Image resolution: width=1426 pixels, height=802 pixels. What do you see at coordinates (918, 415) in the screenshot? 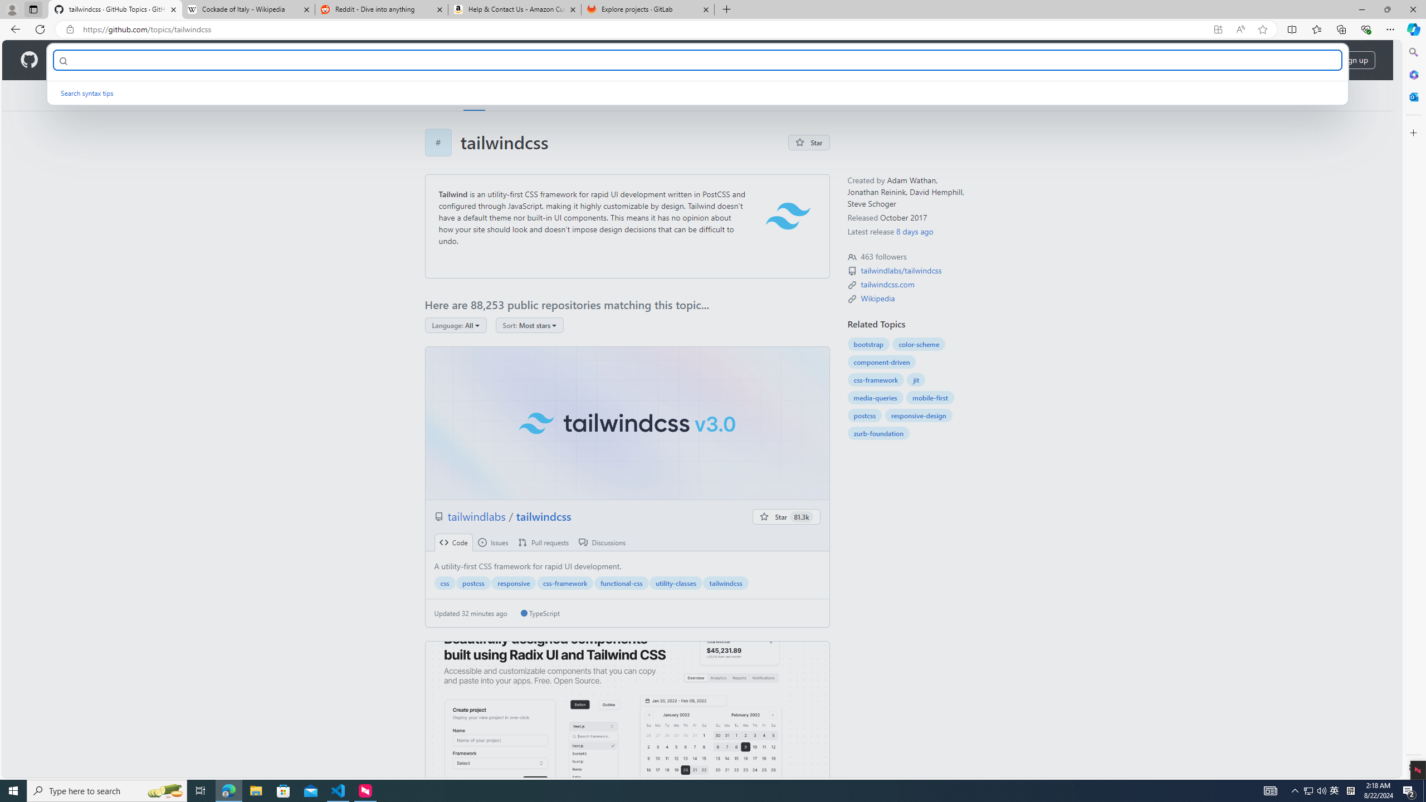
I see `responsive-design` at bounding box center [918, 415].